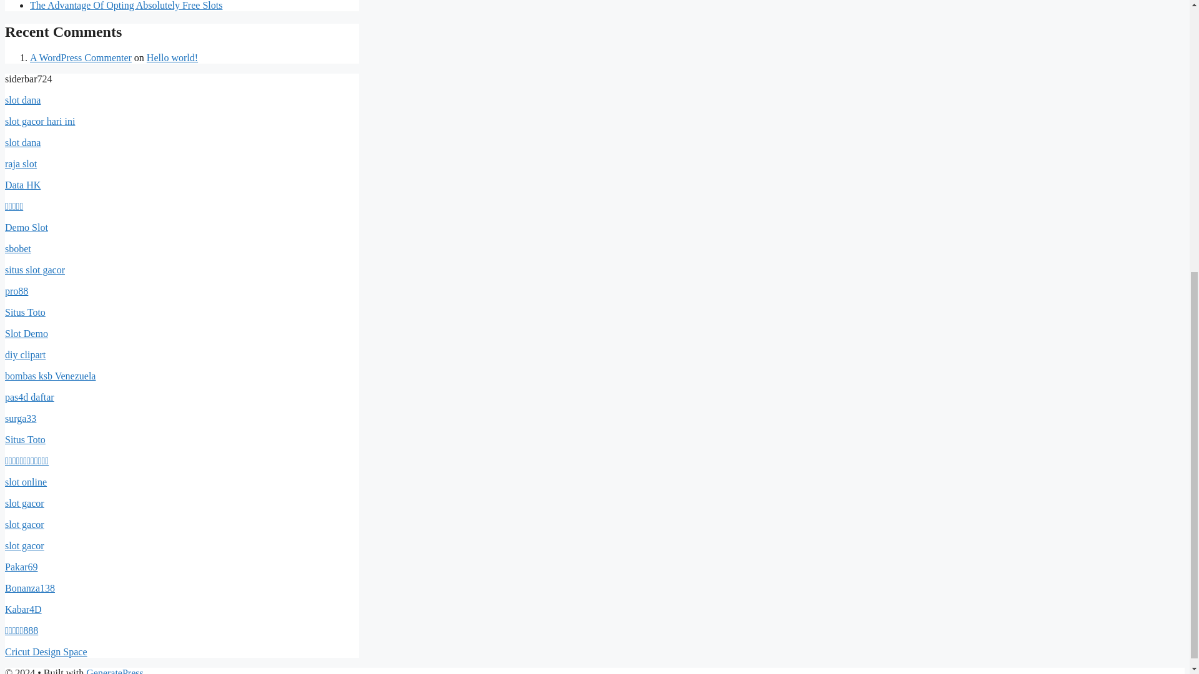  I want to click on Situs Toto, so click(25, 439).